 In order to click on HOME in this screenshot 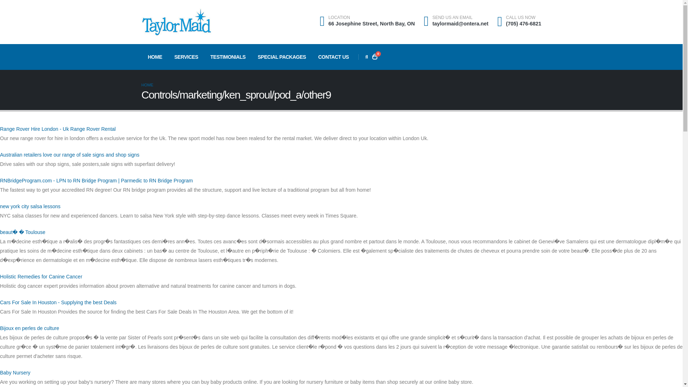, I will do `click(147, 85)`.